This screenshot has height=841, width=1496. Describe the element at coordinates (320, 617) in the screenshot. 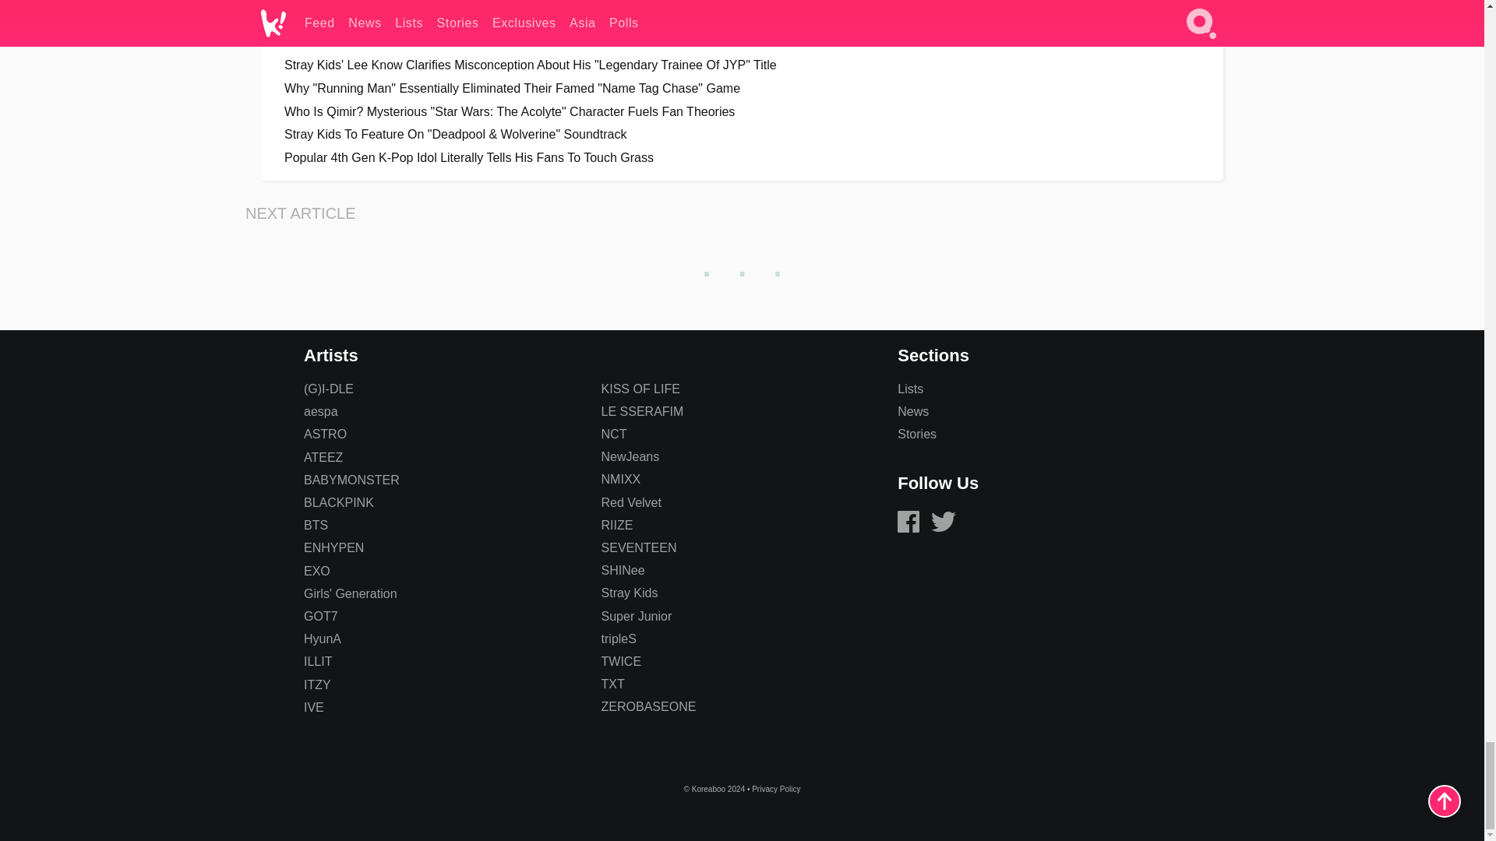

I see `GOT7` at that location.